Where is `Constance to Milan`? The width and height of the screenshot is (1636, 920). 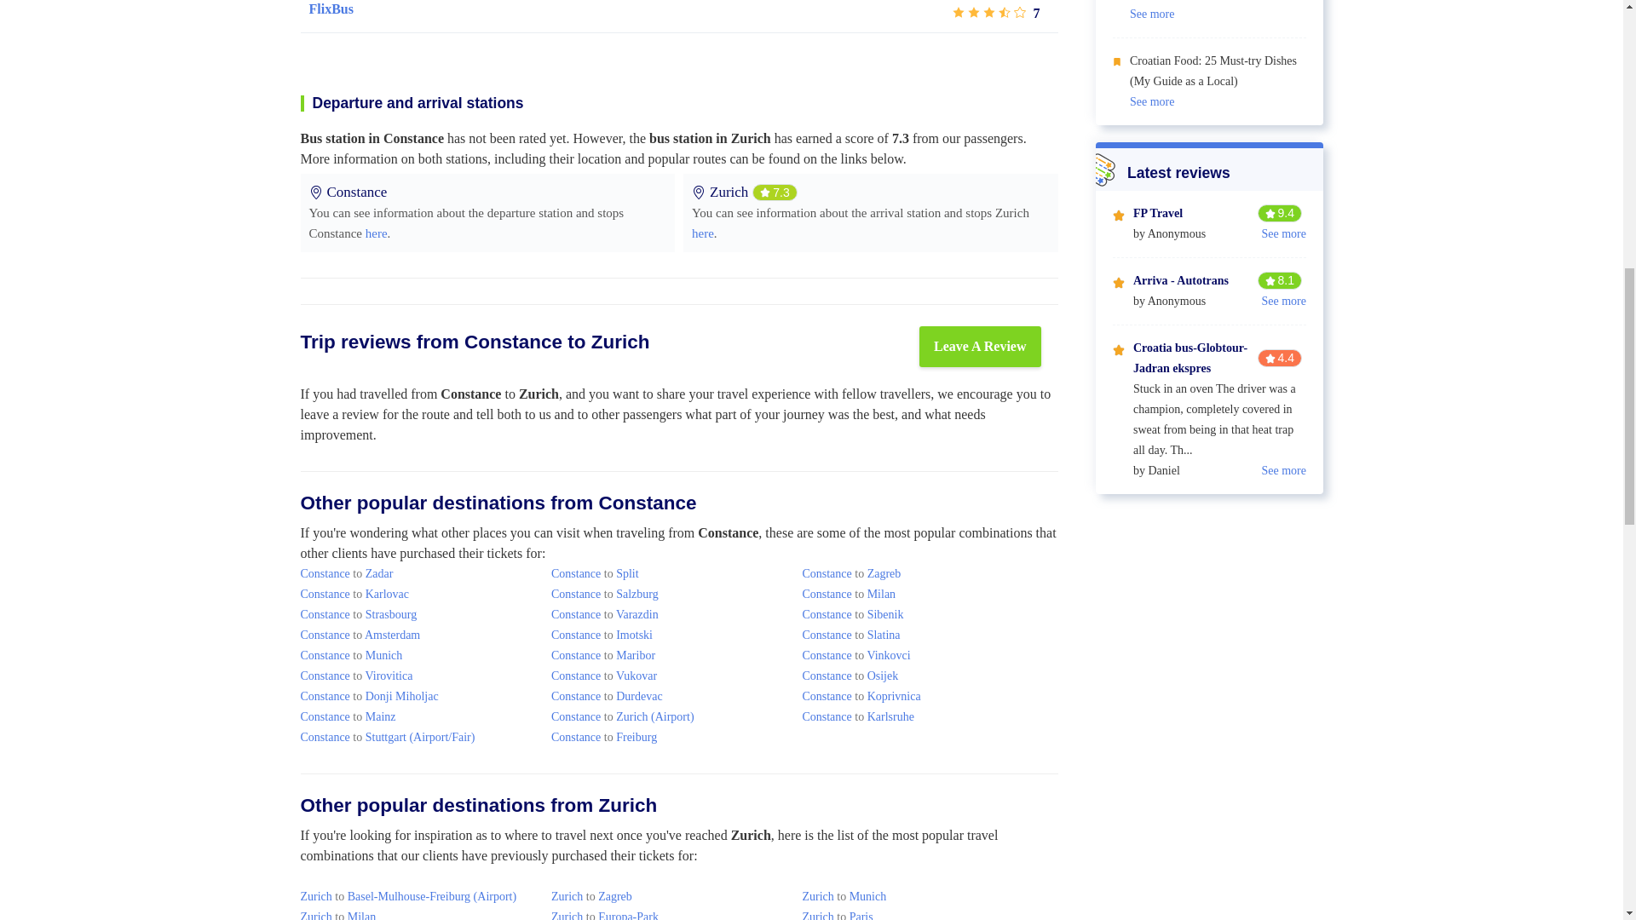 Constance to Milan is located at coordinates (848, 595).